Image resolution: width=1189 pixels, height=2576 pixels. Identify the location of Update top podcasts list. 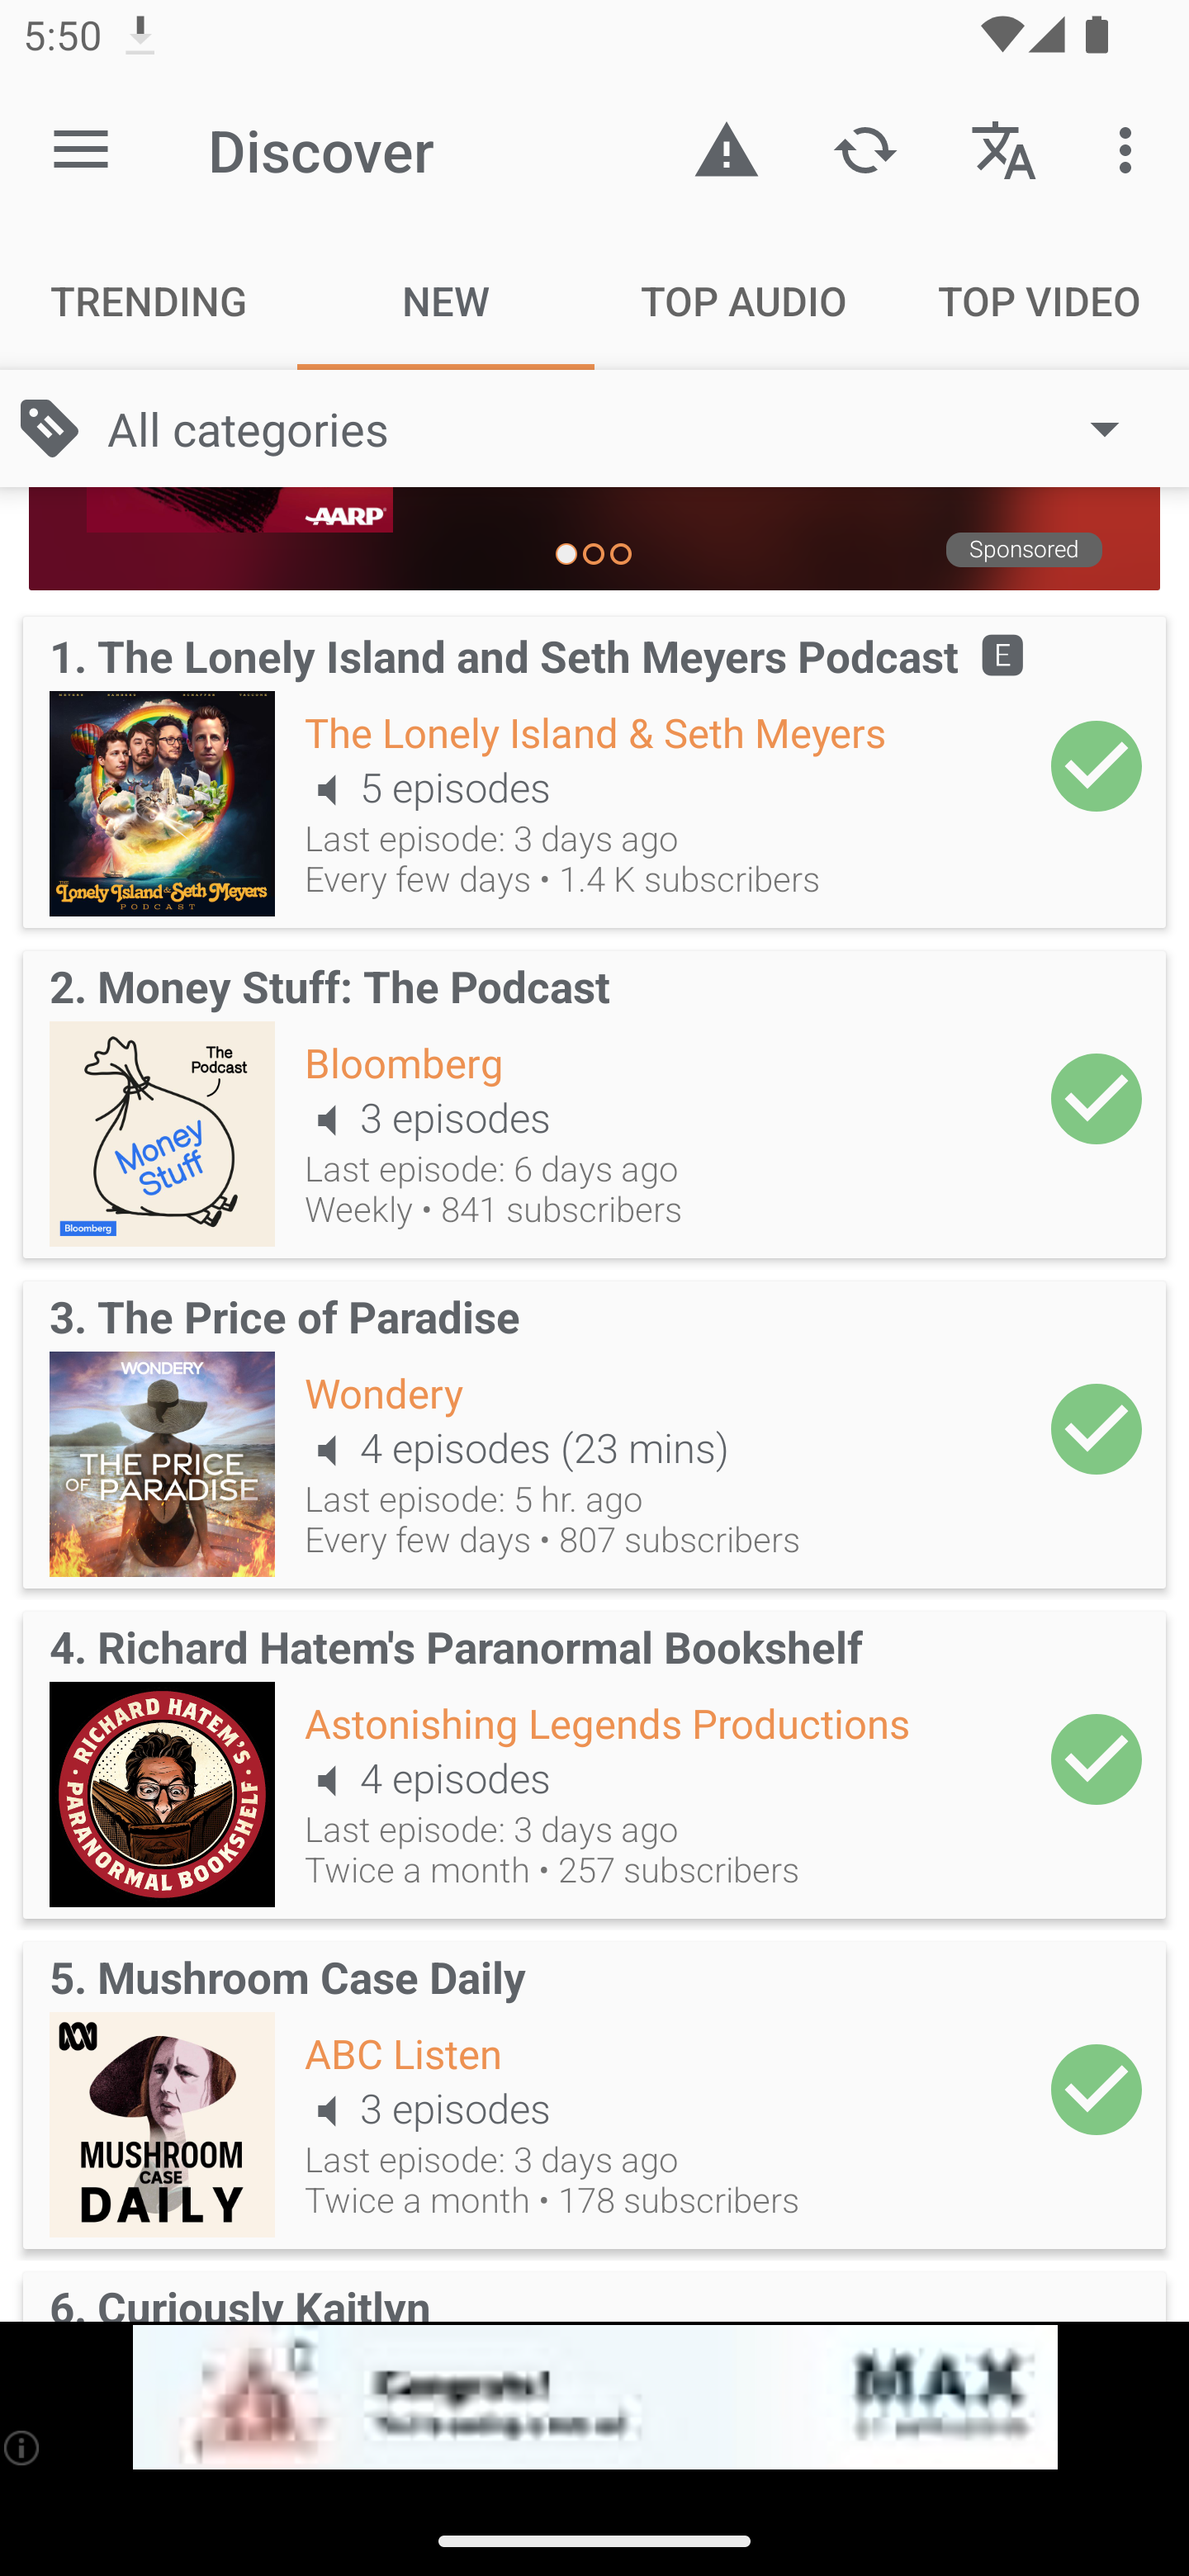
(865, 149).